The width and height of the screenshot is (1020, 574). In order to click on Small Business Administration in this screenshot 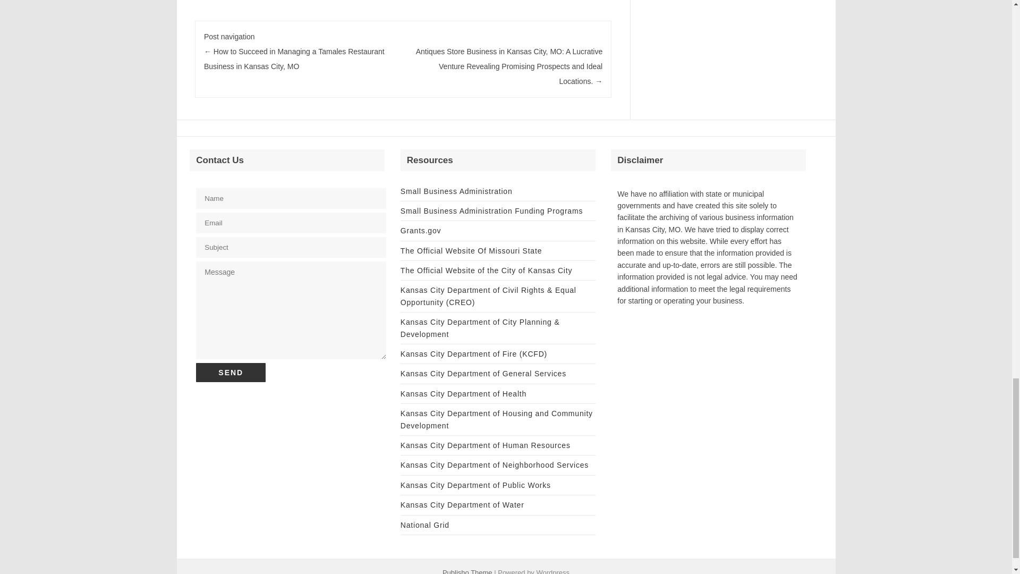, I will do `click(457, 191)`.